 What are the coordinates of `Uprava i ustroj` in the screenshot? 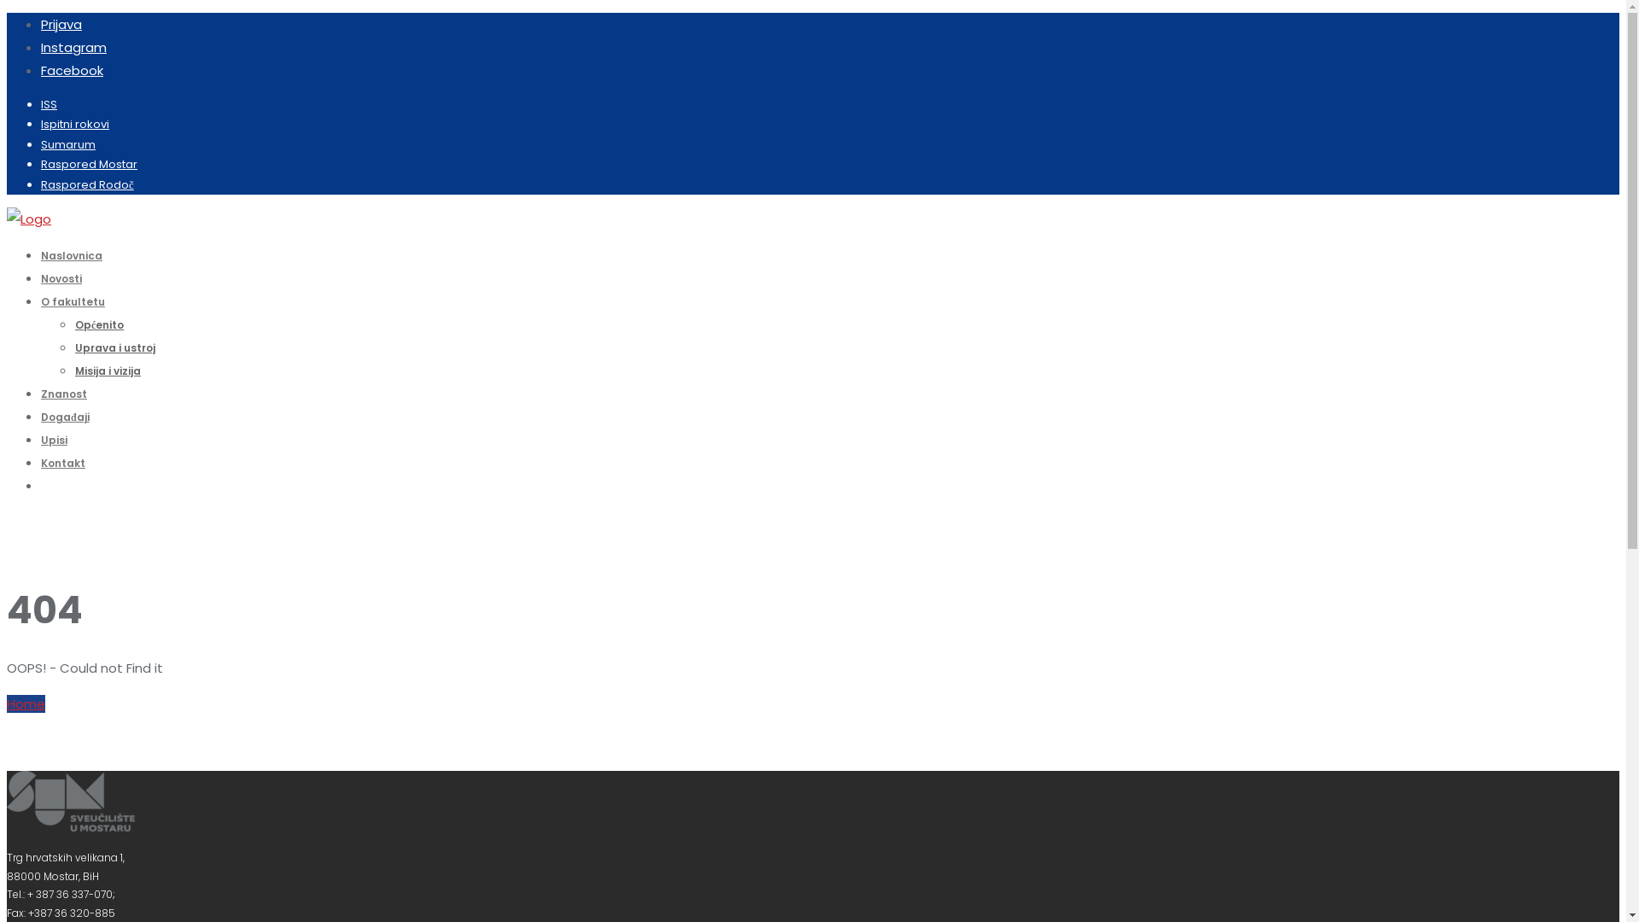 It's located at (115, 348).